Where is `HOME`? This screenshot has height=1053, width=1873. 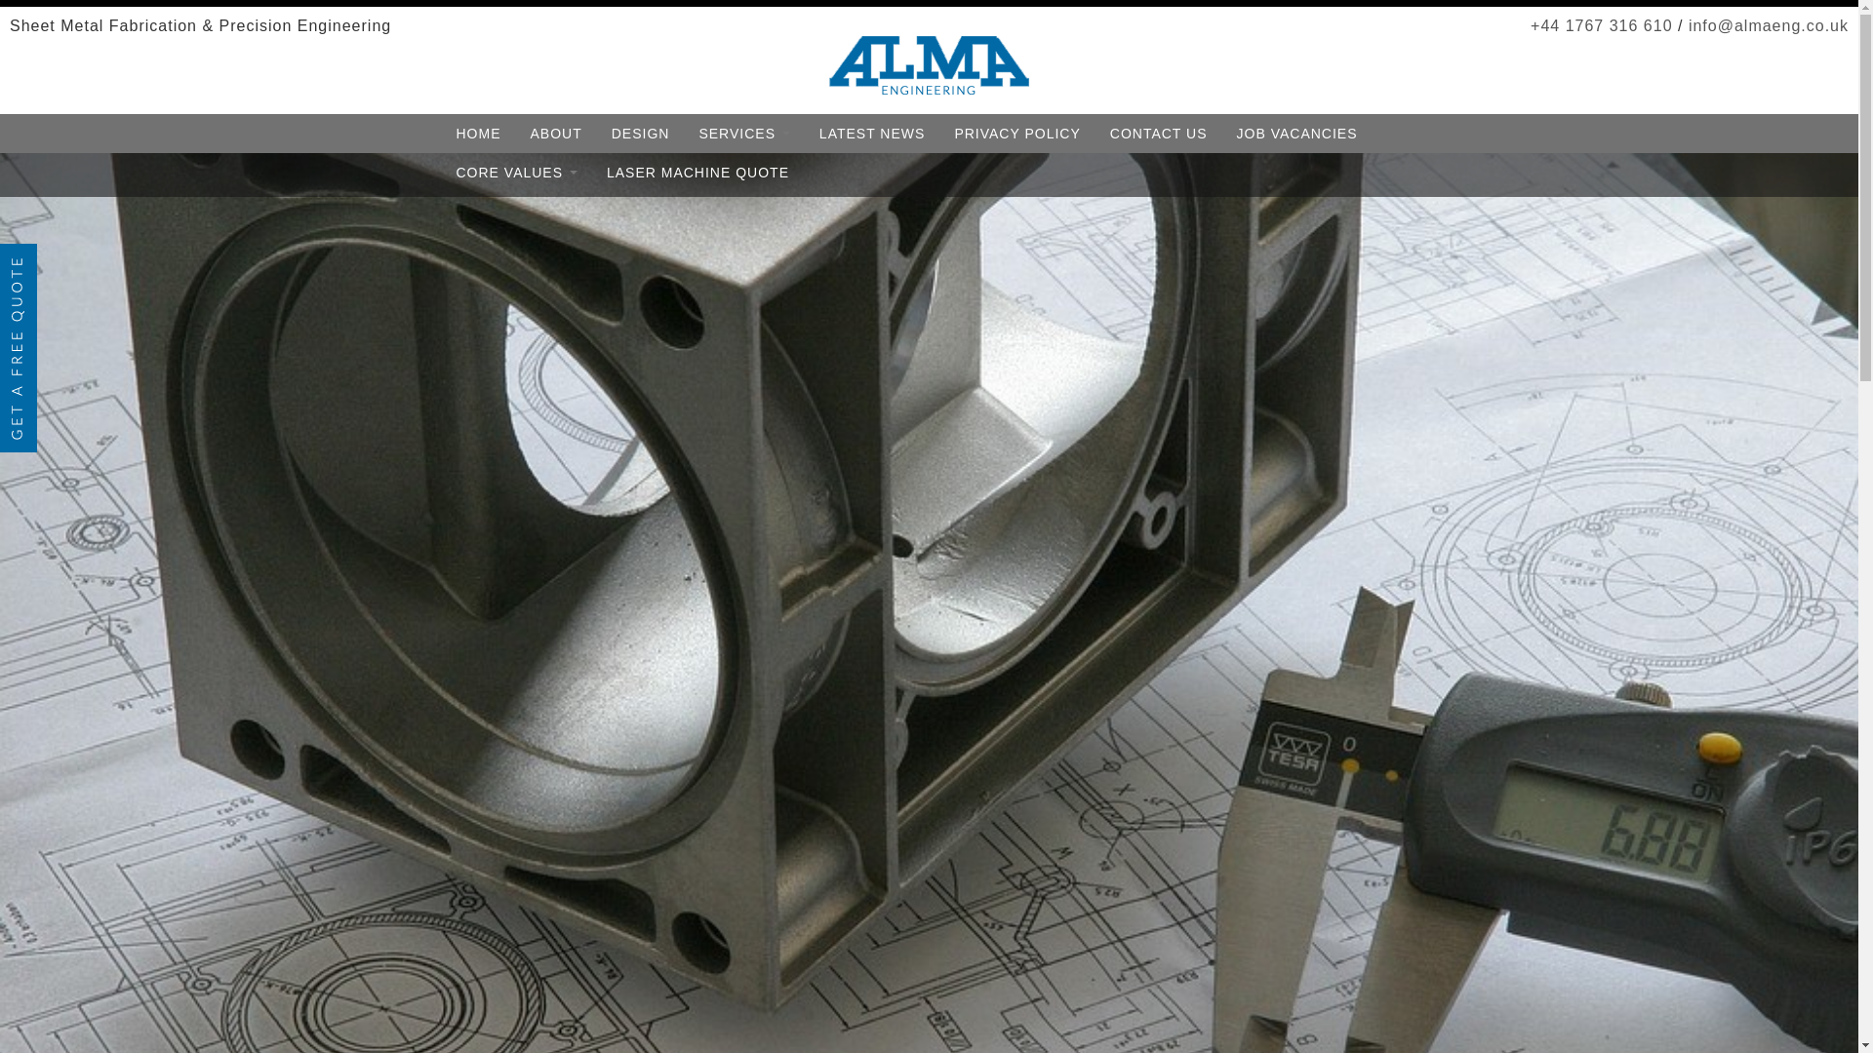 HOME is located at coordinates (478, 133).